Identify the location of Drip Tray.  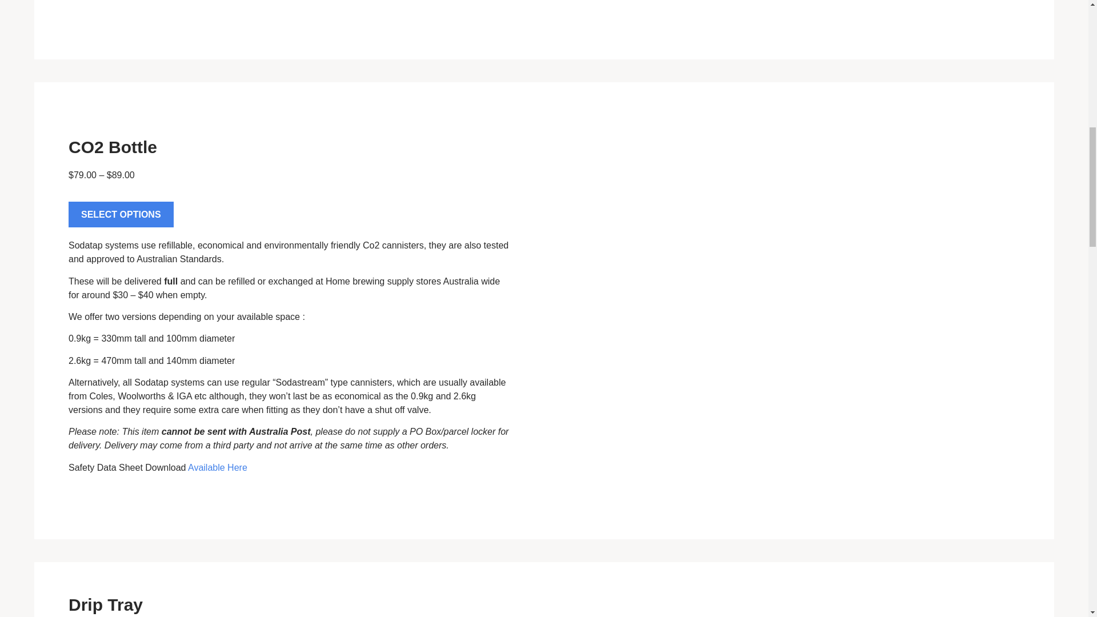
(105, 604).